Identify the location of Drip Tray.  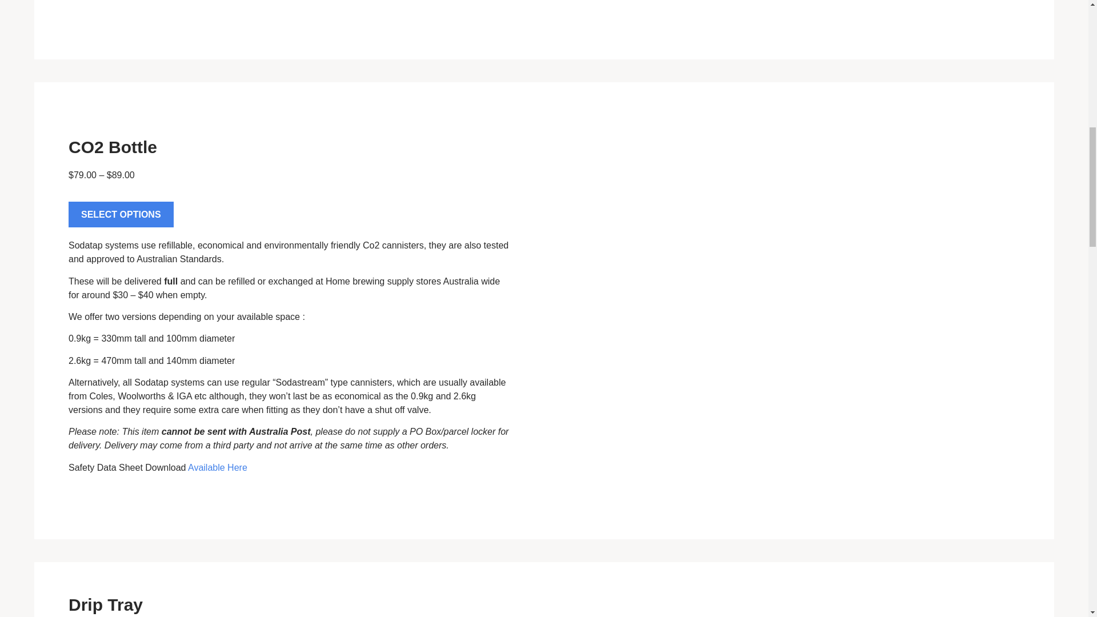
(105, 604).